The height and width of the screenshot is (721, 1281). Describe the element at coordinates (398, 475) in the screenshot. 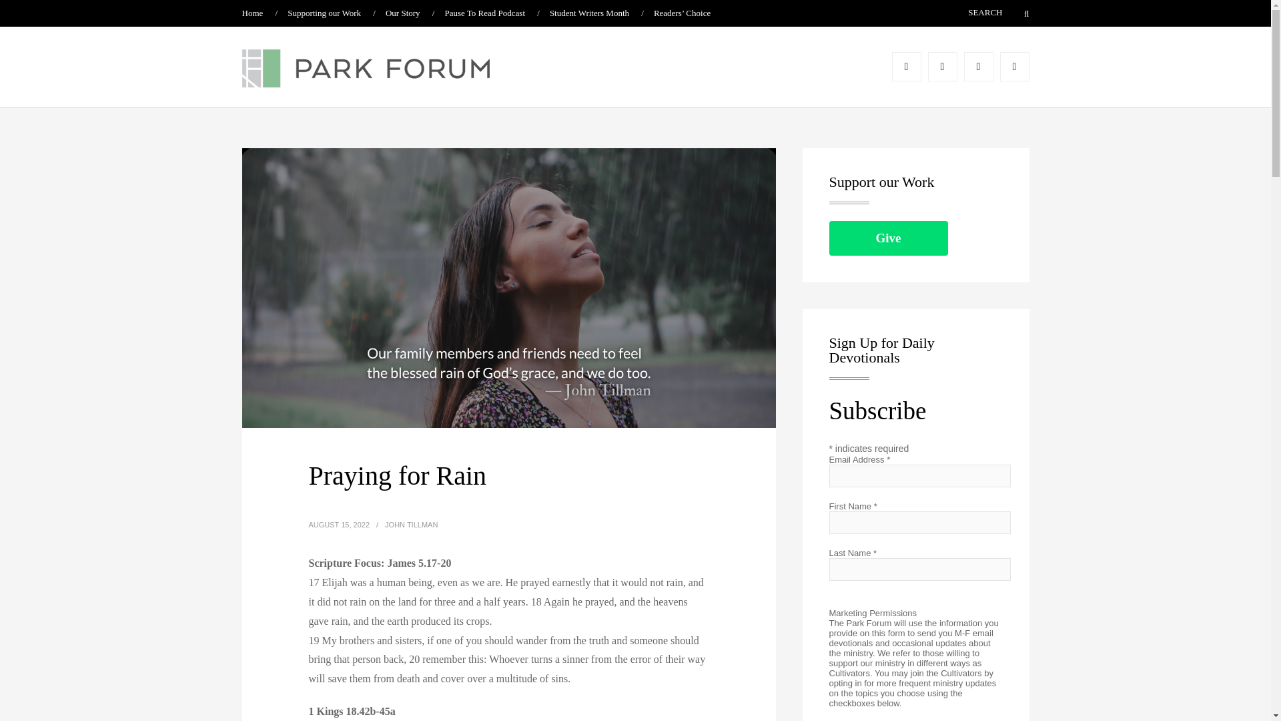

I see `Praying for Rain` at that location.